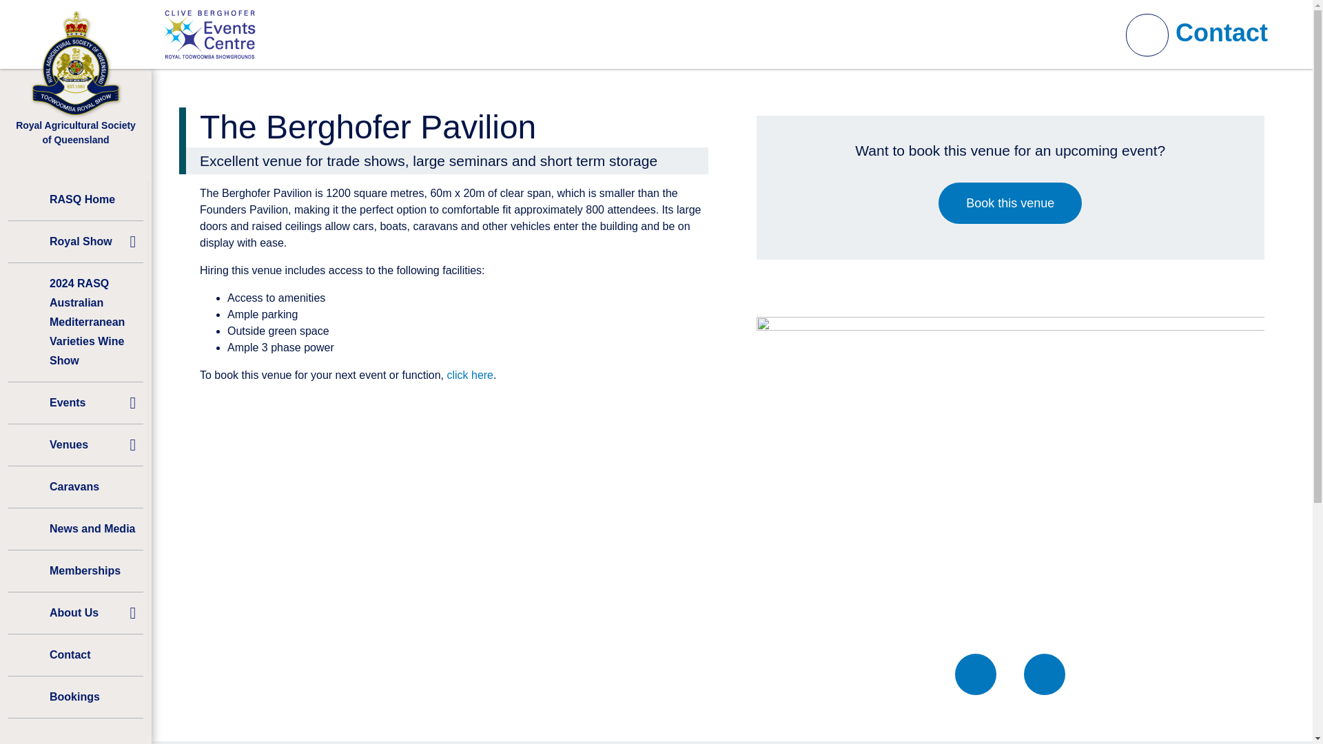 The width and height of the screenshot is (1323, 744). I want to click on Opens internal link in current window, so click(1010, 203).